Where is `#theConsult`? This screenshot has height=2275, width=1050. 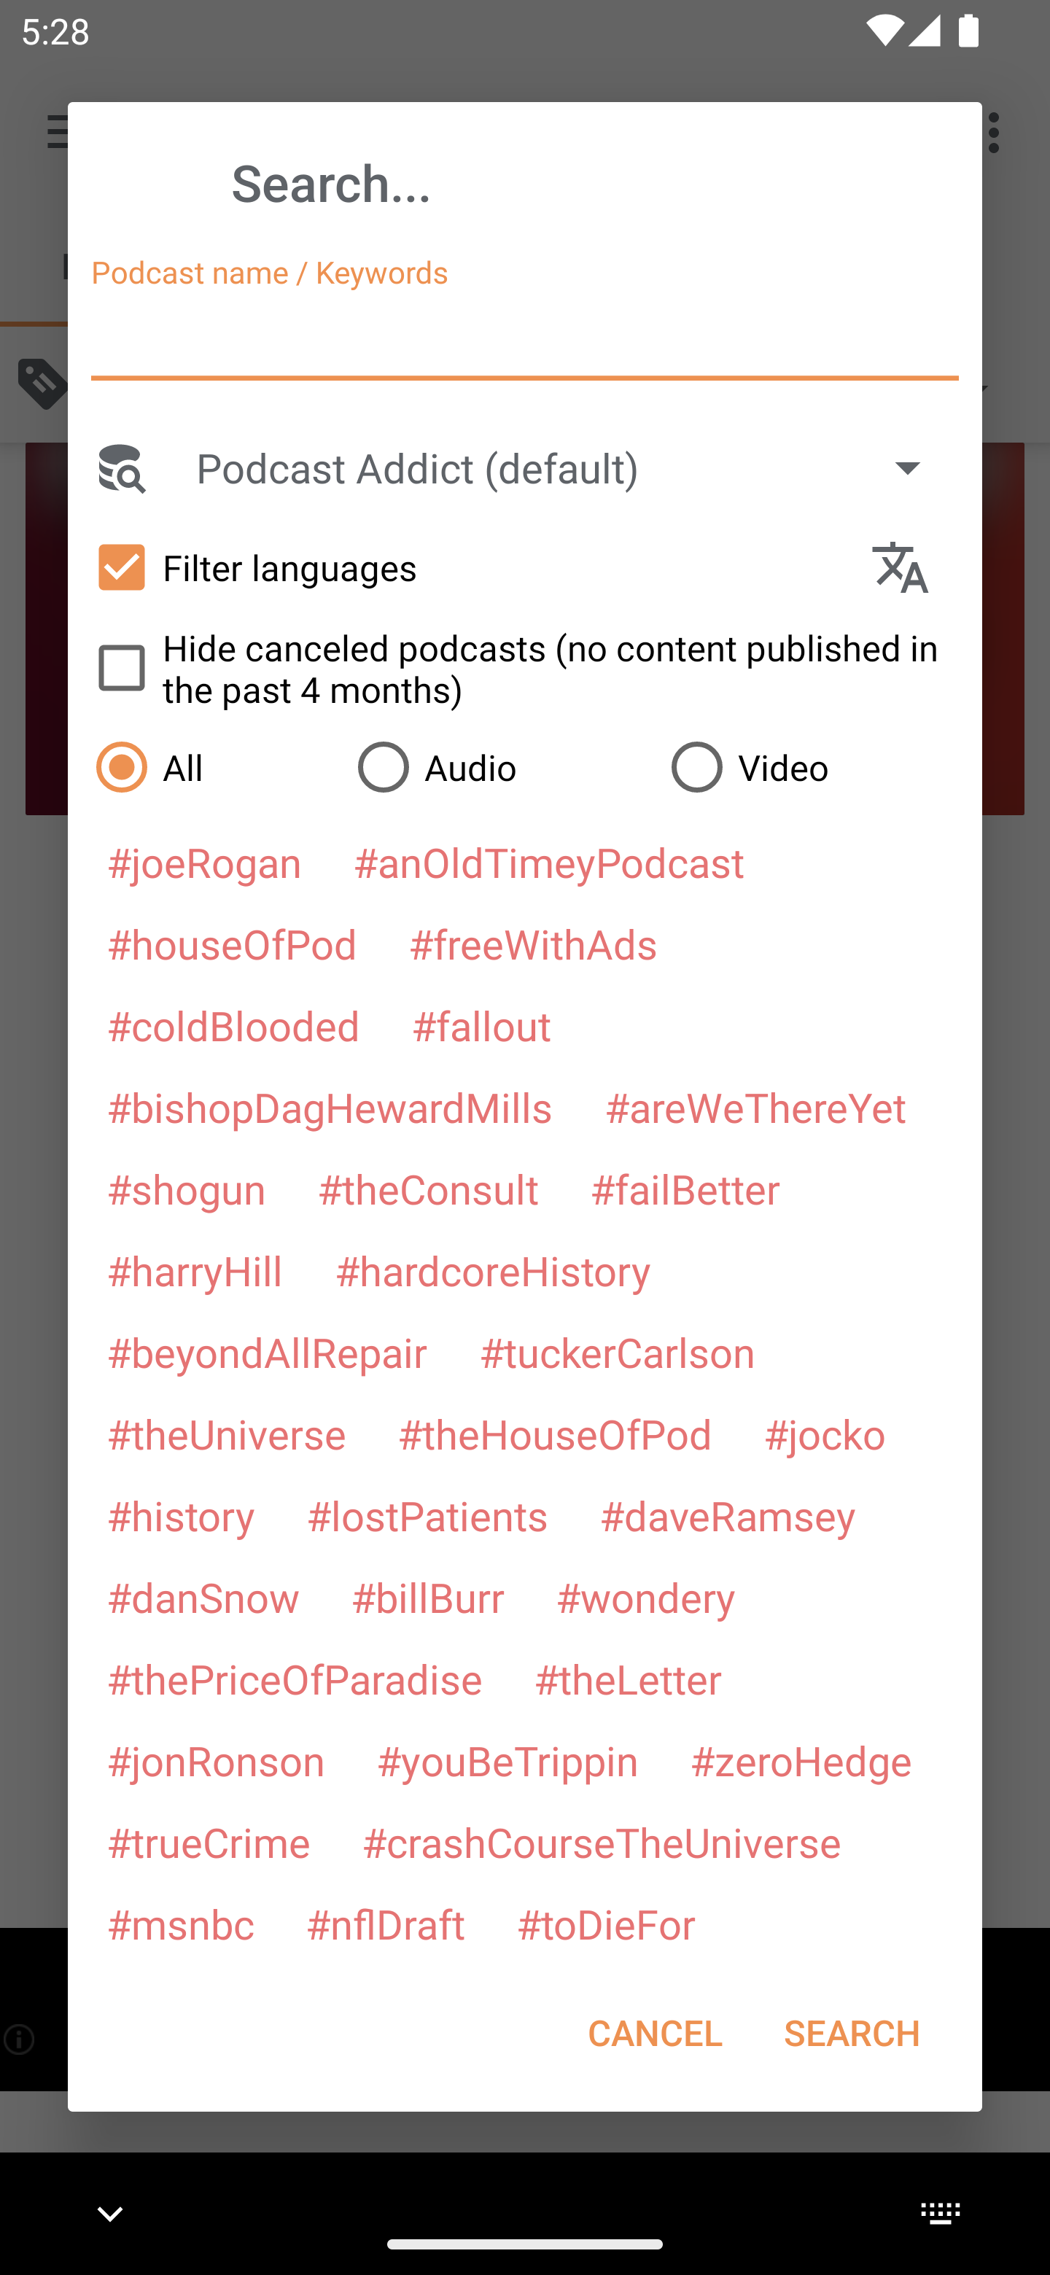
#theConsult is located at coordinates (427, 1189).